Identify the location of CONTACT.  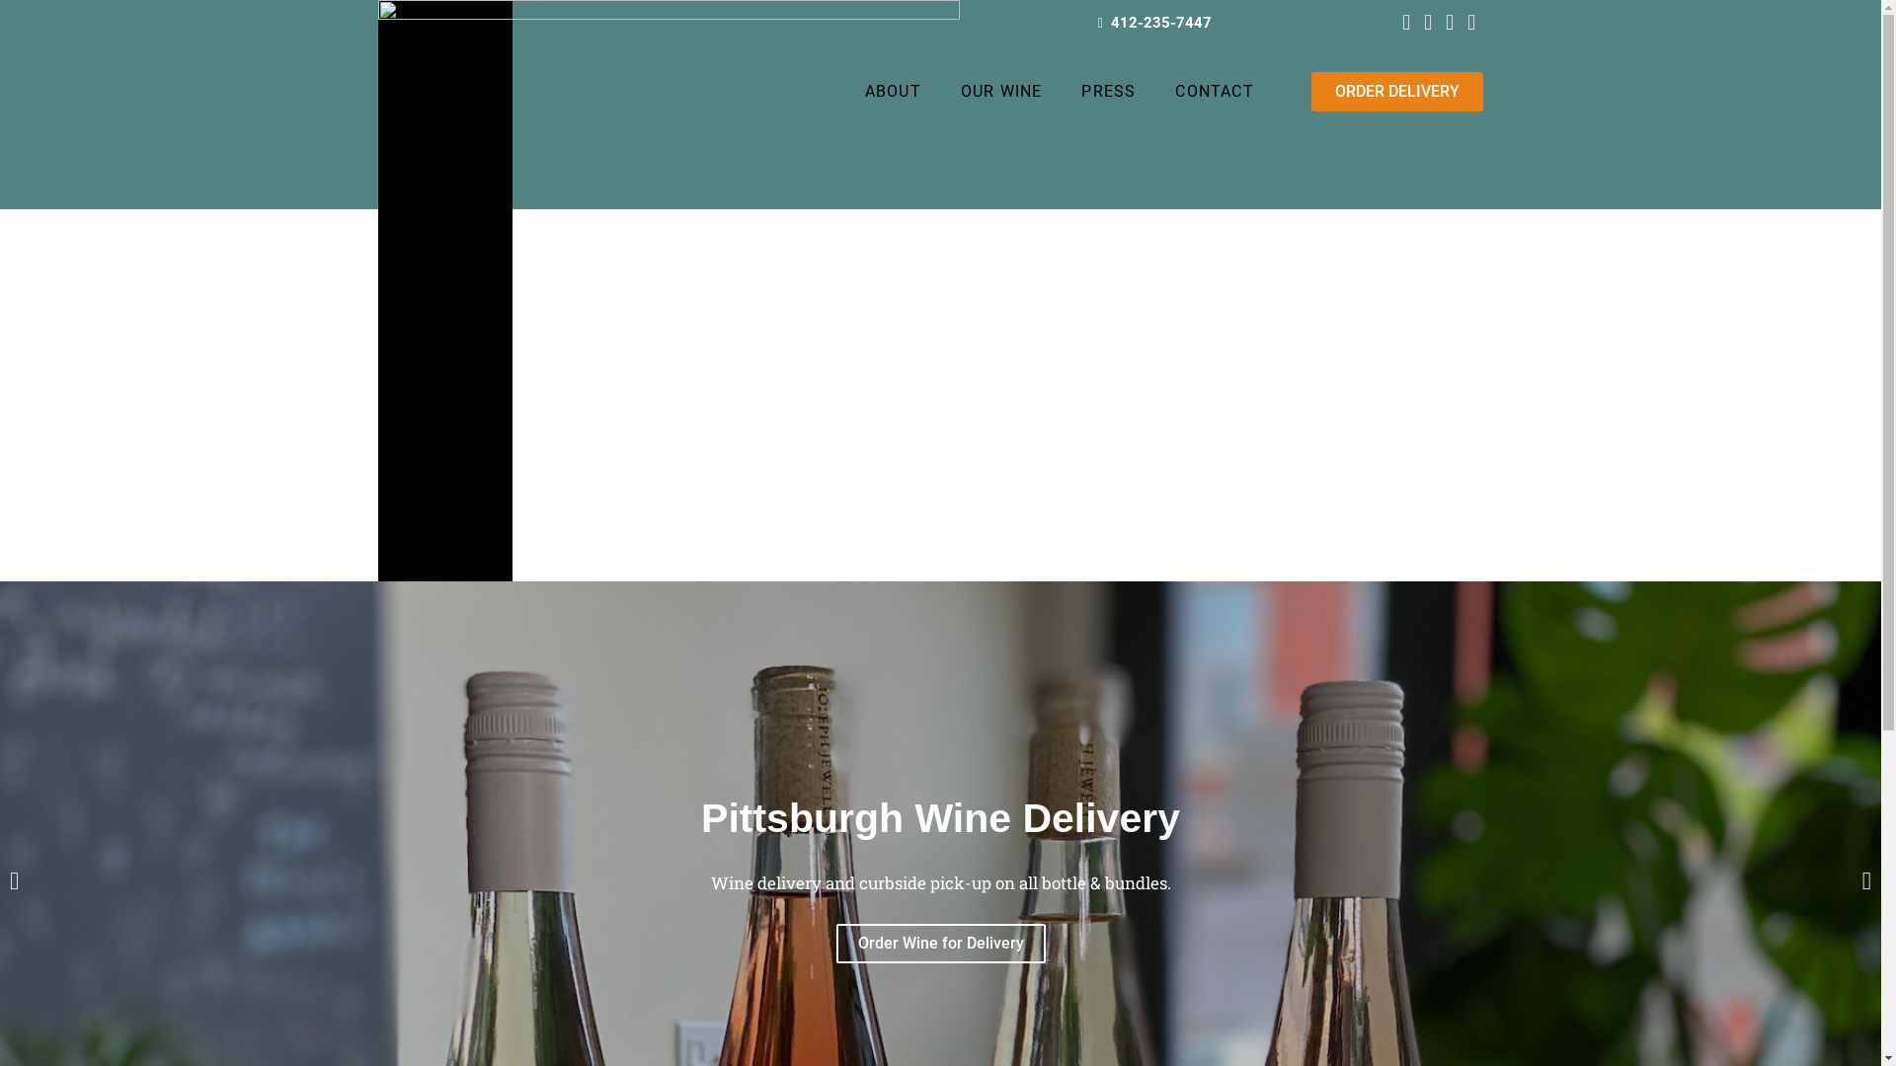
(1215, 92).